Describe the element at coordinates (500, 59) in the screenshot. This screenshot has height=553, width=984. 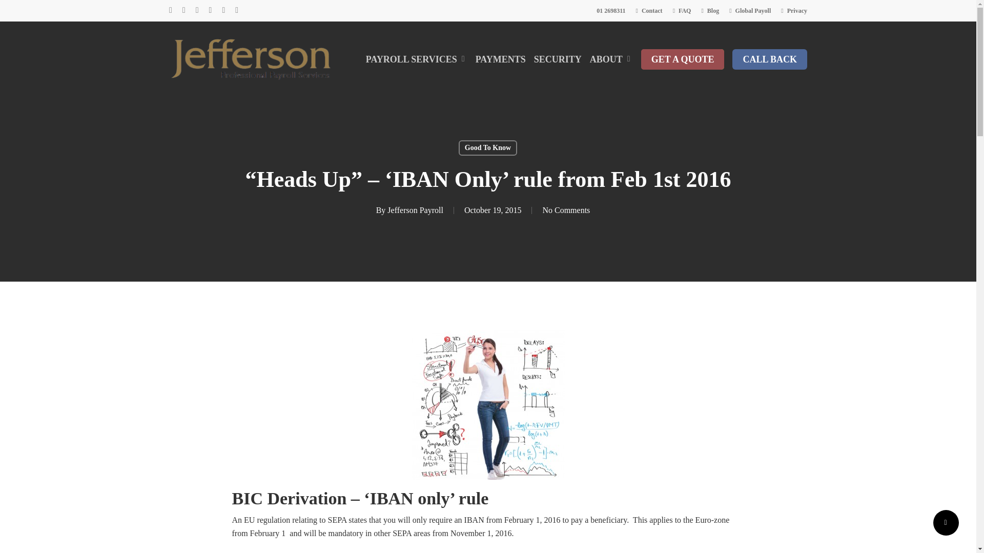
I see `PAYMENTS` at that location.